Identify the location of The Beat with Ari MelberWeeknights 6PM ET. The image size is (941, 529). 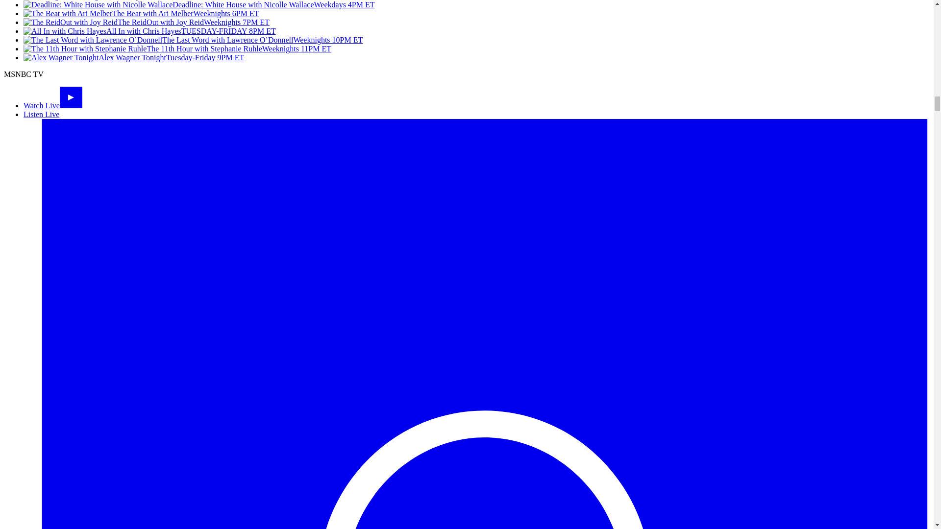
(141, 13).